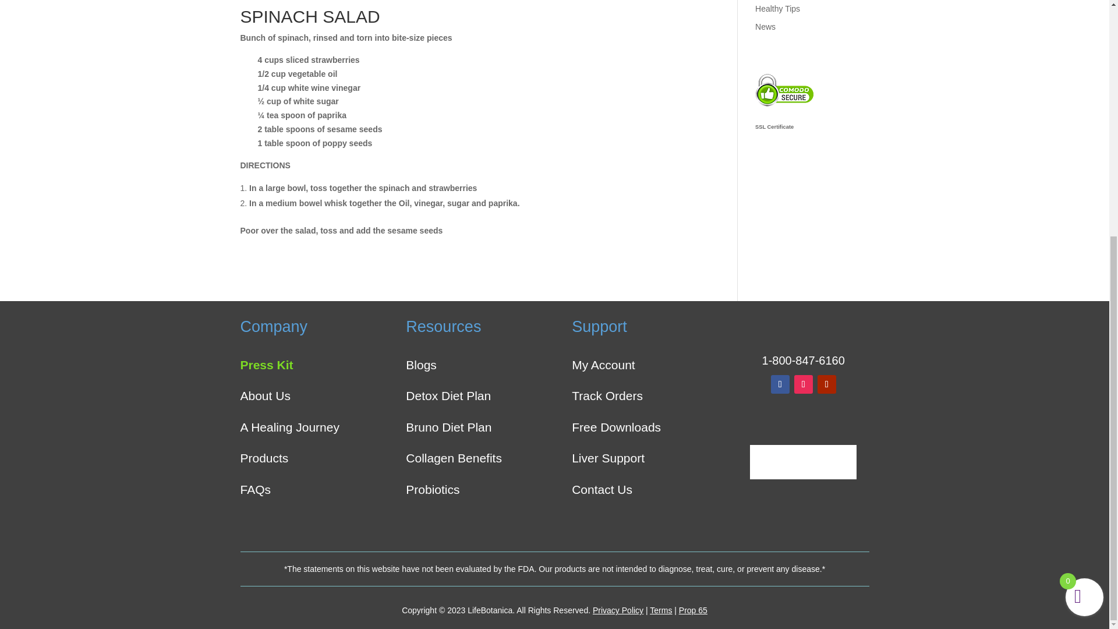  I want to click on Privacy Policy, so click(618, 610).